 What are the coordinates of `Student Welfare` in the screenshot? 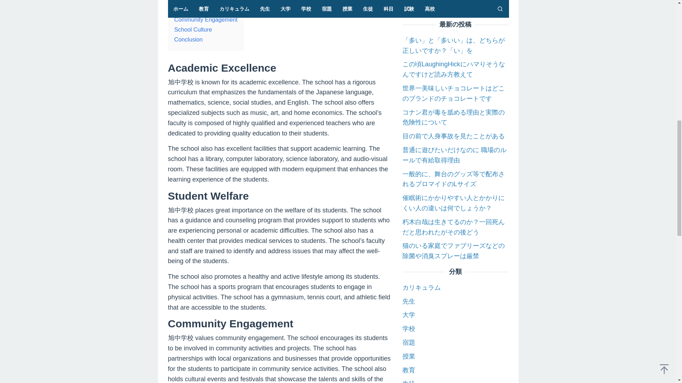 It's located at (195, 9).